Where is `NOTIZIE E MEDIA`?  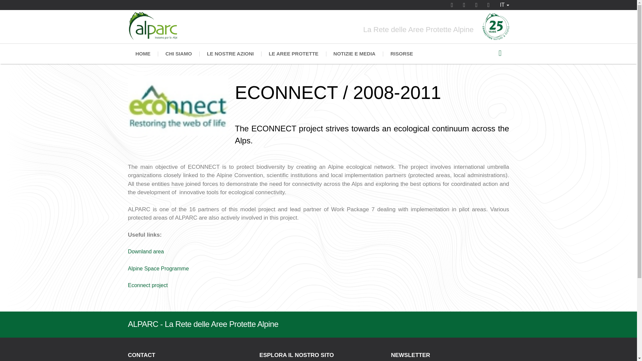 NOTIZIE E MEDIA is located at coordinates (354, 53).